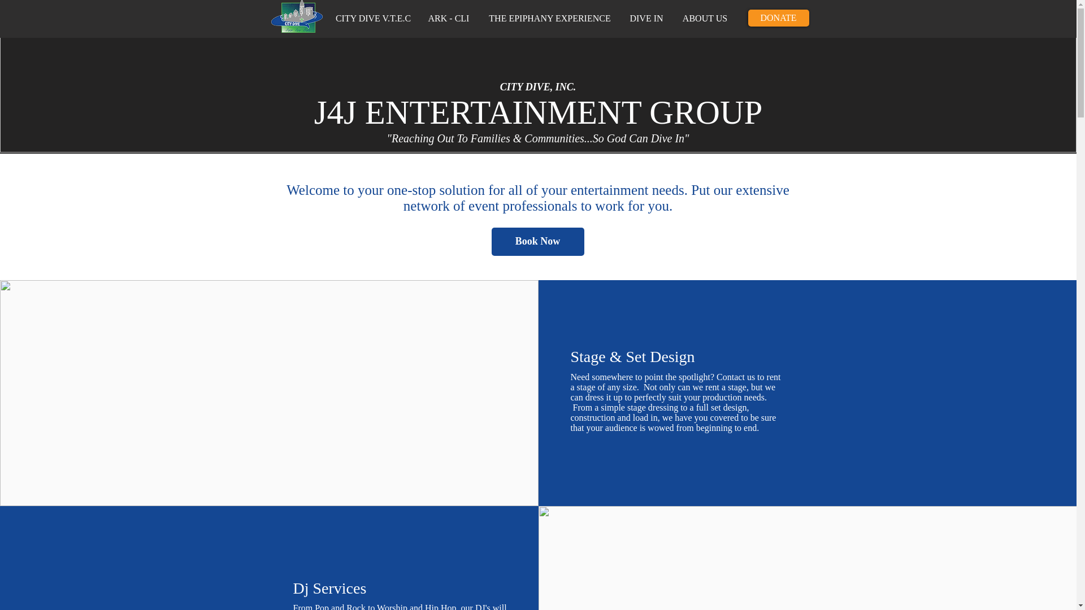 This screenshot has height=610, width=1085. I want to click on CITY DIVE V.T.E.C, so click(372, 18).